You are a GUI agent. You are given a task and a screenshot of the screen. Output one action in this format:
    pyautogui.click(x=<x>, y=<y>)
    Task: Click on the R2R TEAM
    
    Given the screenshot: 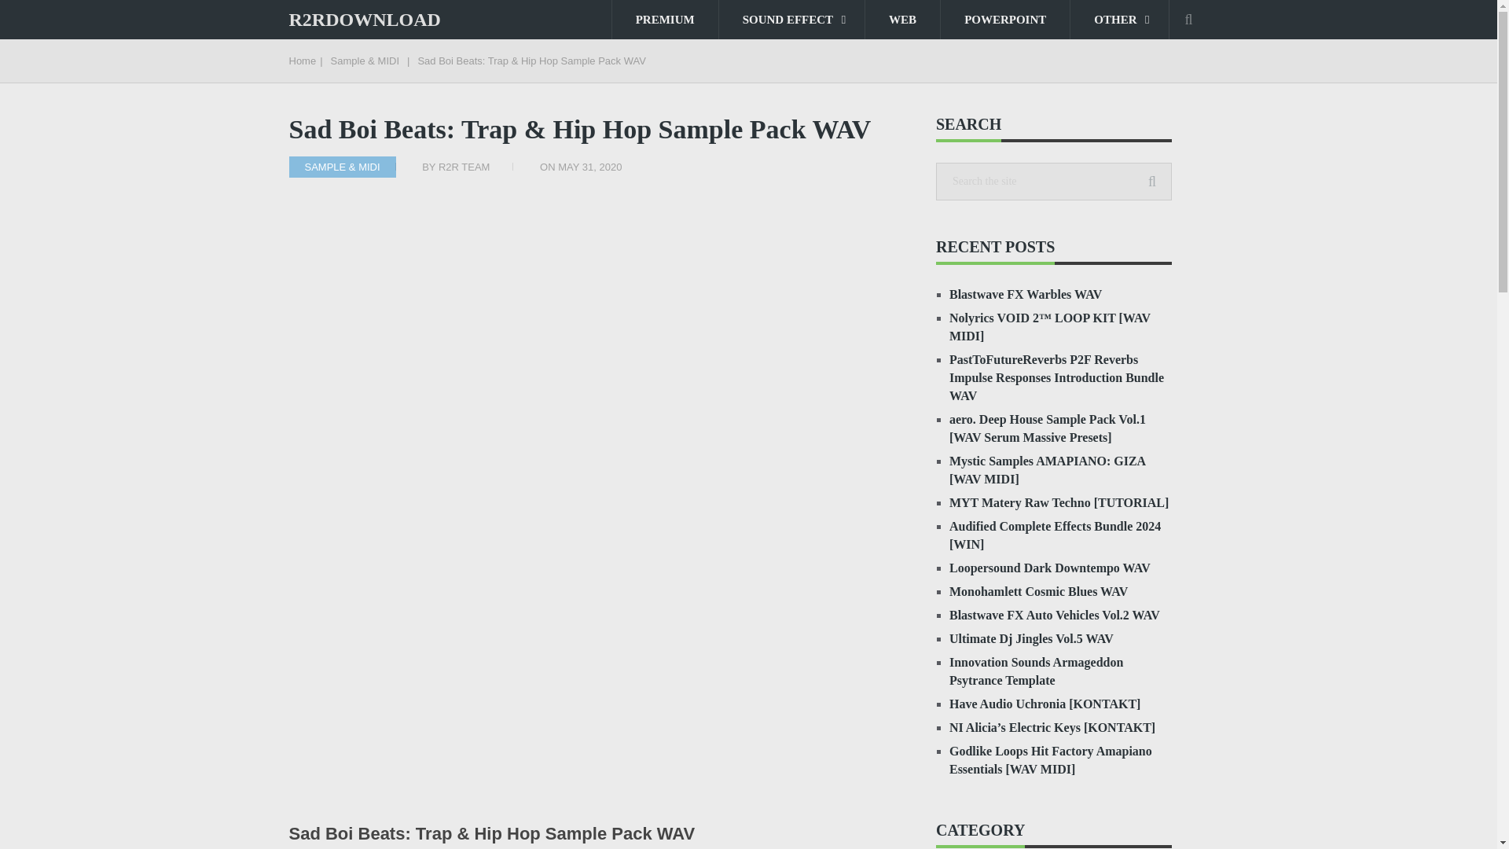 What is the action you would take?
    pyautogui.click(x=464, y=167)
    